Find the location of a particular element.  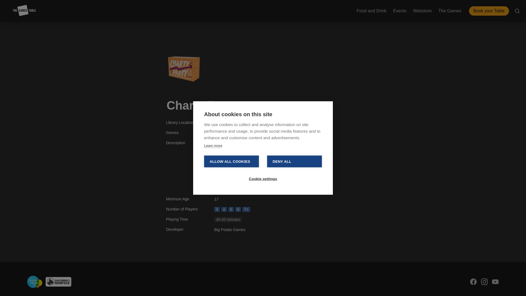

Legal Disclaimers is located at coordinates (44, 295).